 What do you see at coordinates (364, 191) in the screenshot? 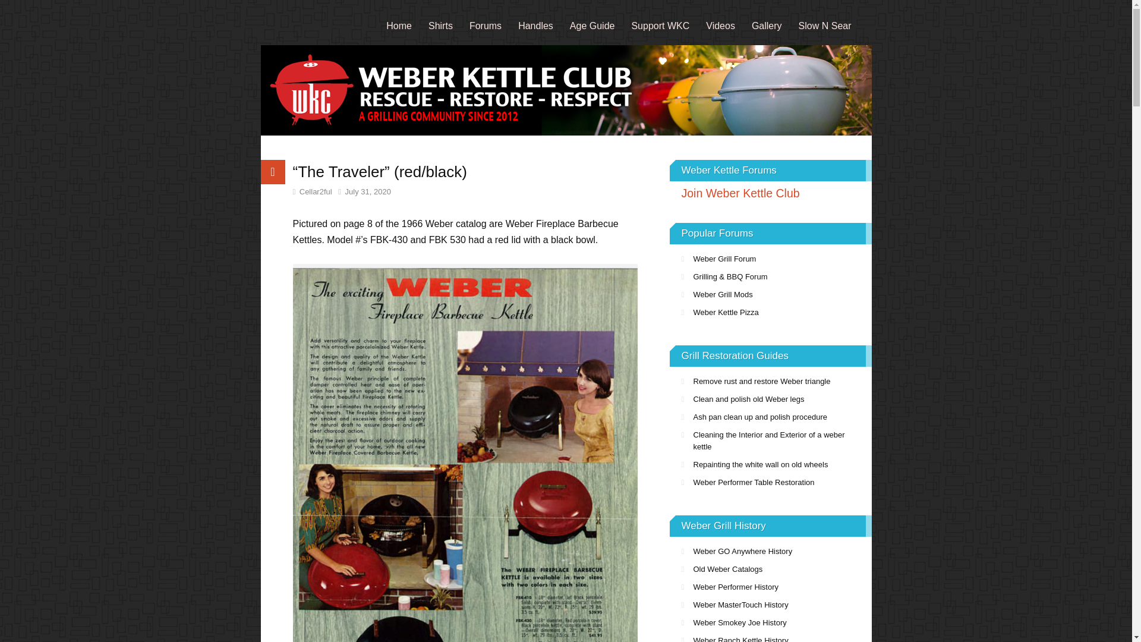
I see `2020-07-31` at bounding box center [364, 191].